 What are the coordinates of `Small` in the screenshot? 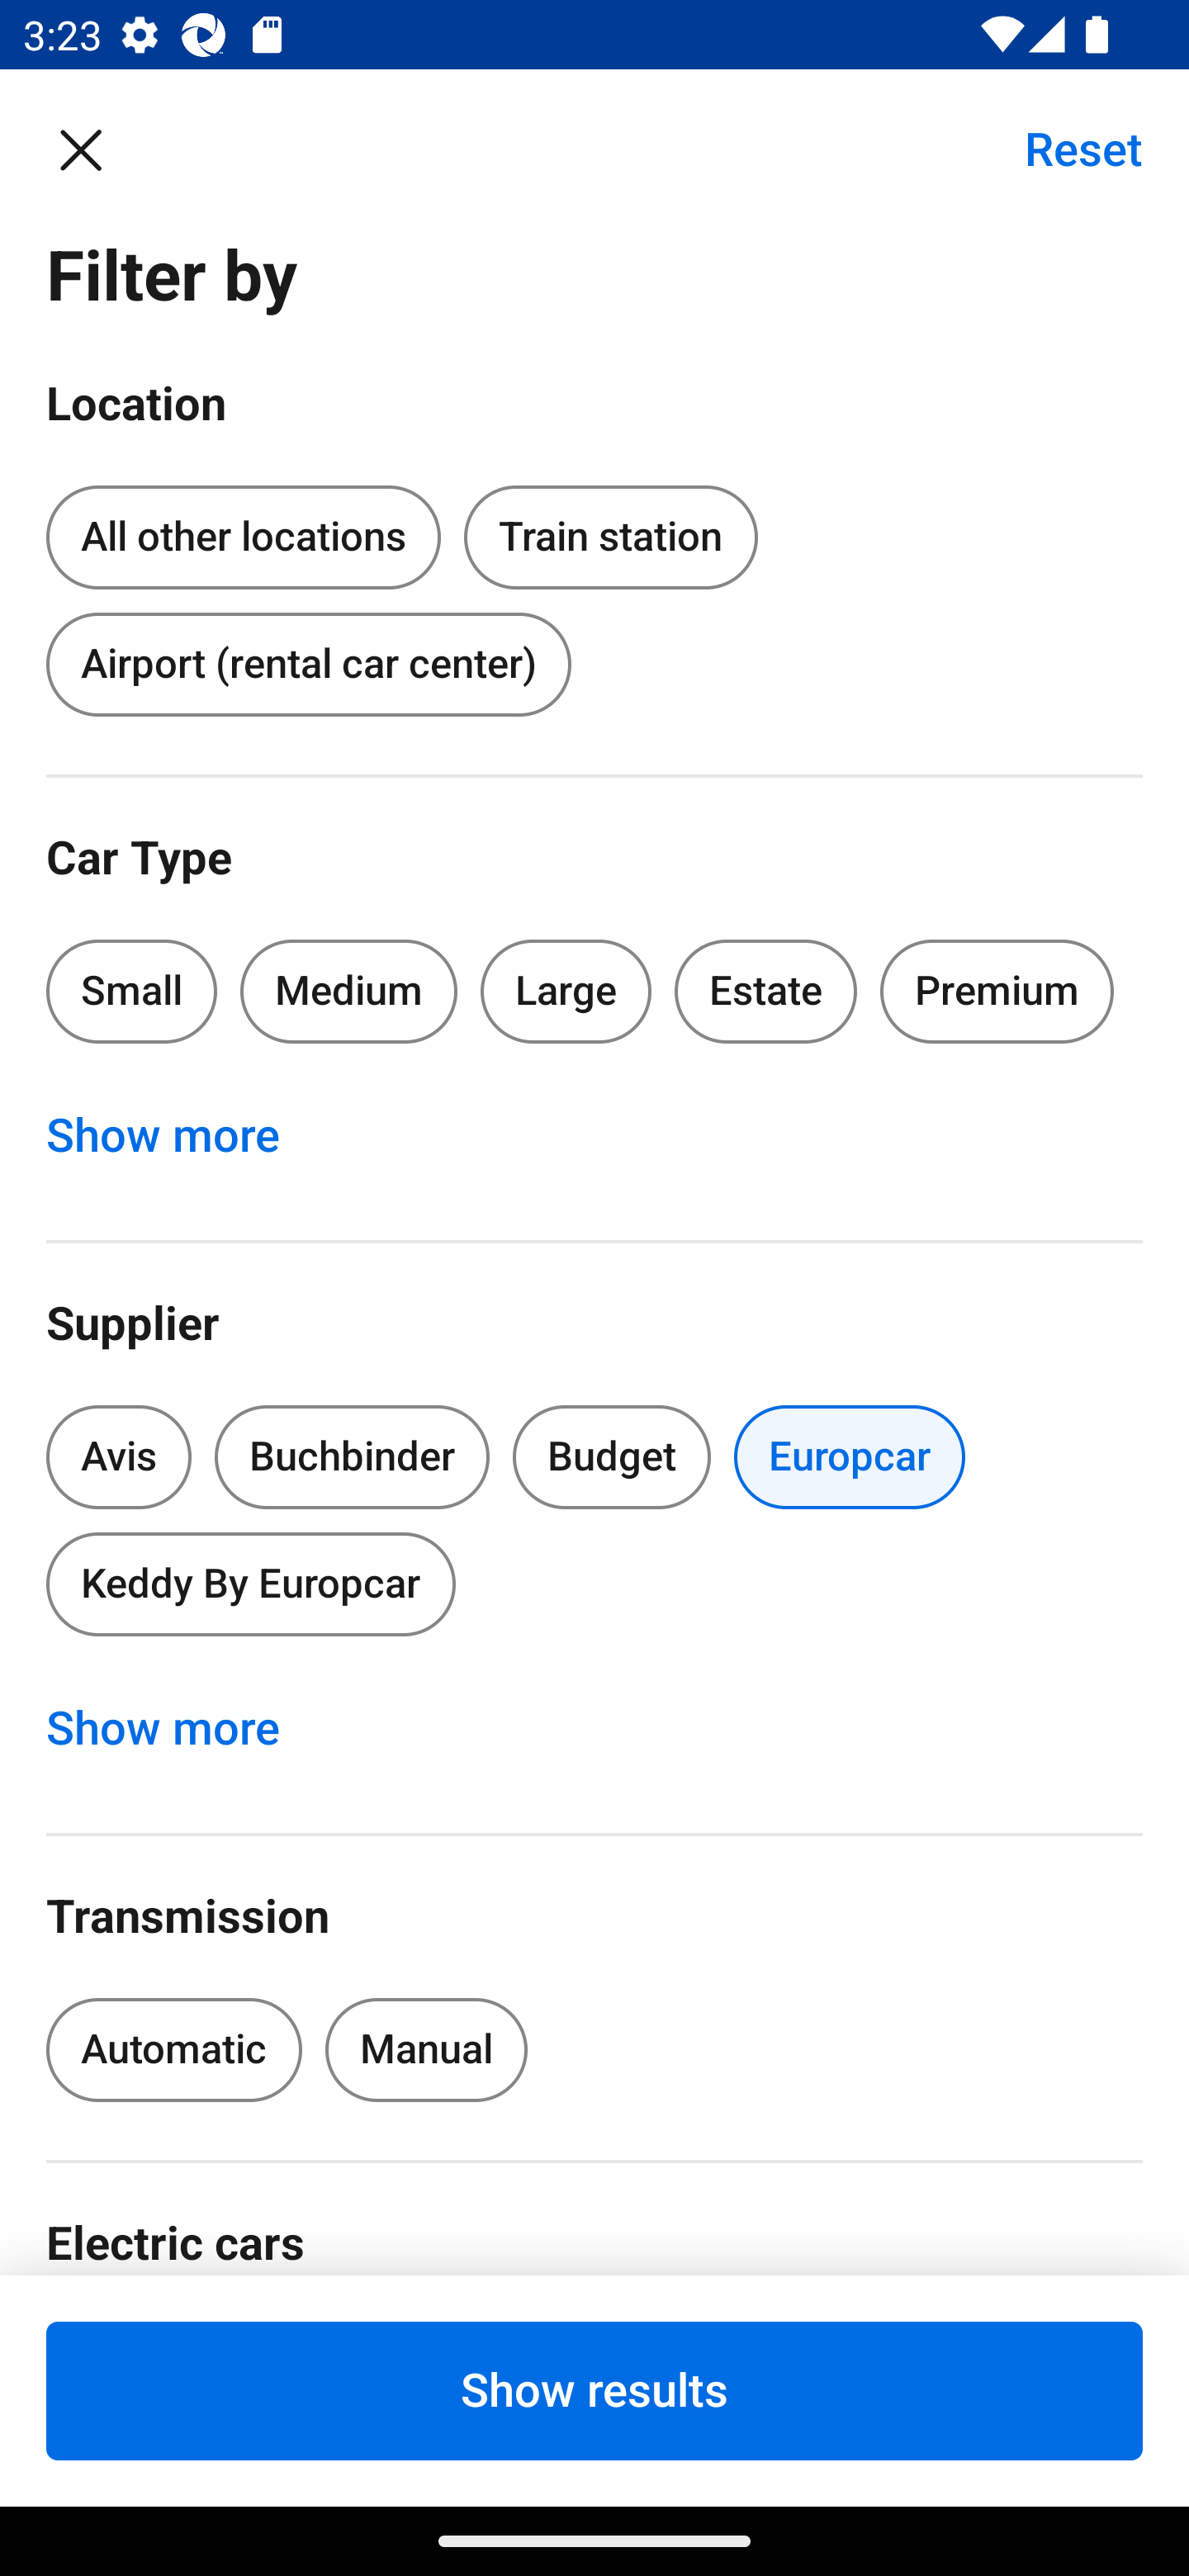 It's located at (132, 991).